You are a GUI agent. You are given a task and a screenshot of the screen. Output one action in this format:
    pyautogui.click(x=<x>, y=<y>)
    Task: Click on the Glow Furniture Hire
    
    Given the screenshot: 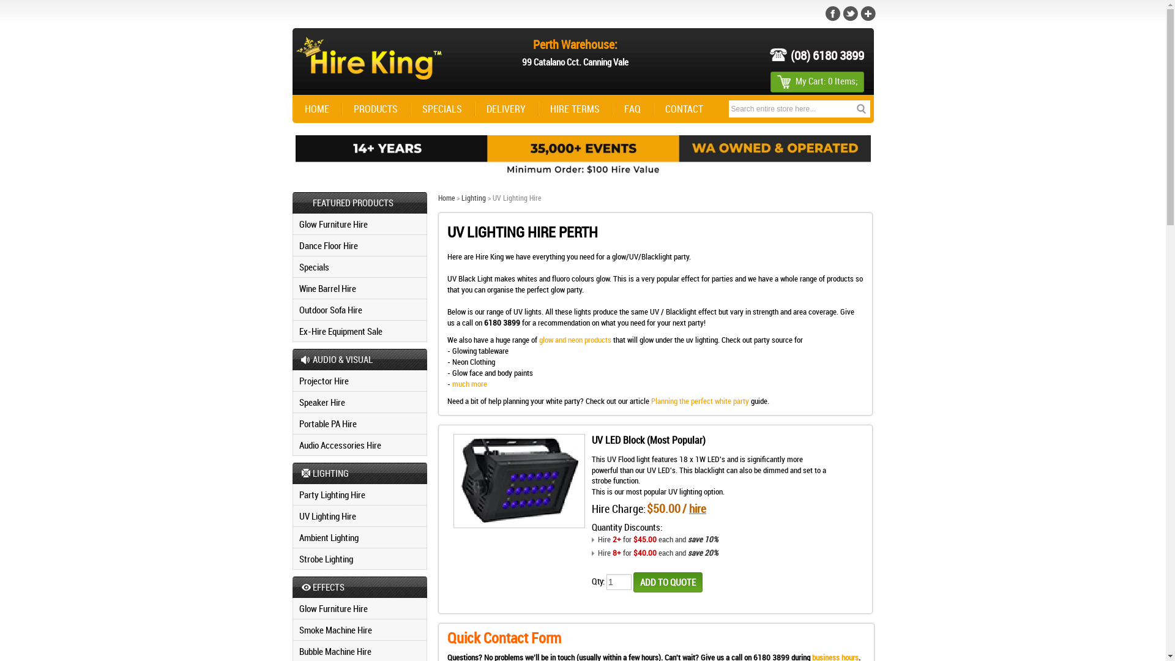 What is the action you would take?
    pyautogui.click(x=360, y=224)
    